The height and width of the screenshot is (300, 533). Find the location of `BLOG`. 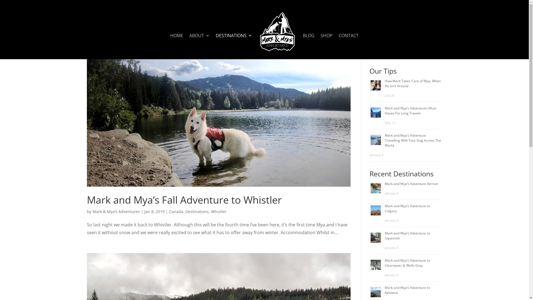

BLOG is located at coordinates (309, 46).